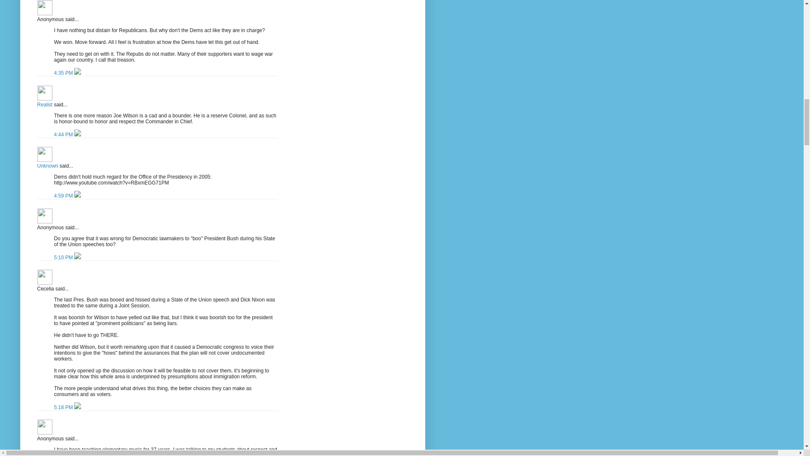 Image resolution: width=810 pixels, height=456 pixels. I want to click on comment permalink, so click(64, 73).